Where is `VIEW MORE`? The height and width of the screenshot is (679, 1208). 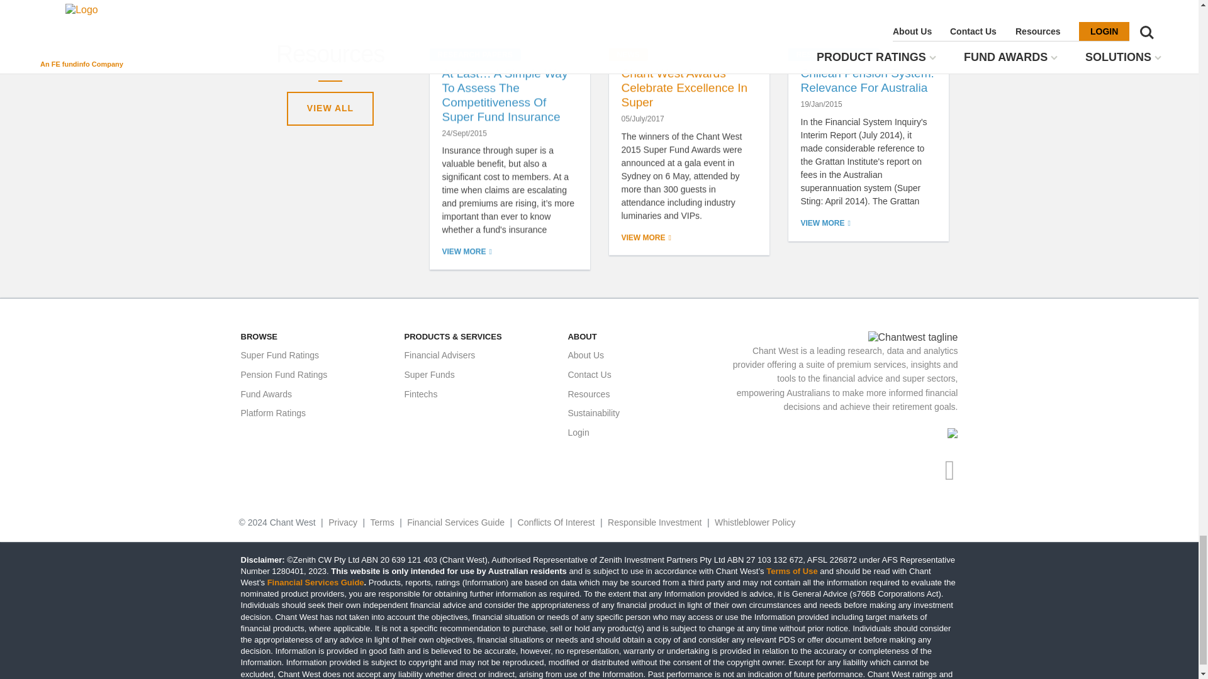
VIEW MORE is located at coordinates (825, 223).